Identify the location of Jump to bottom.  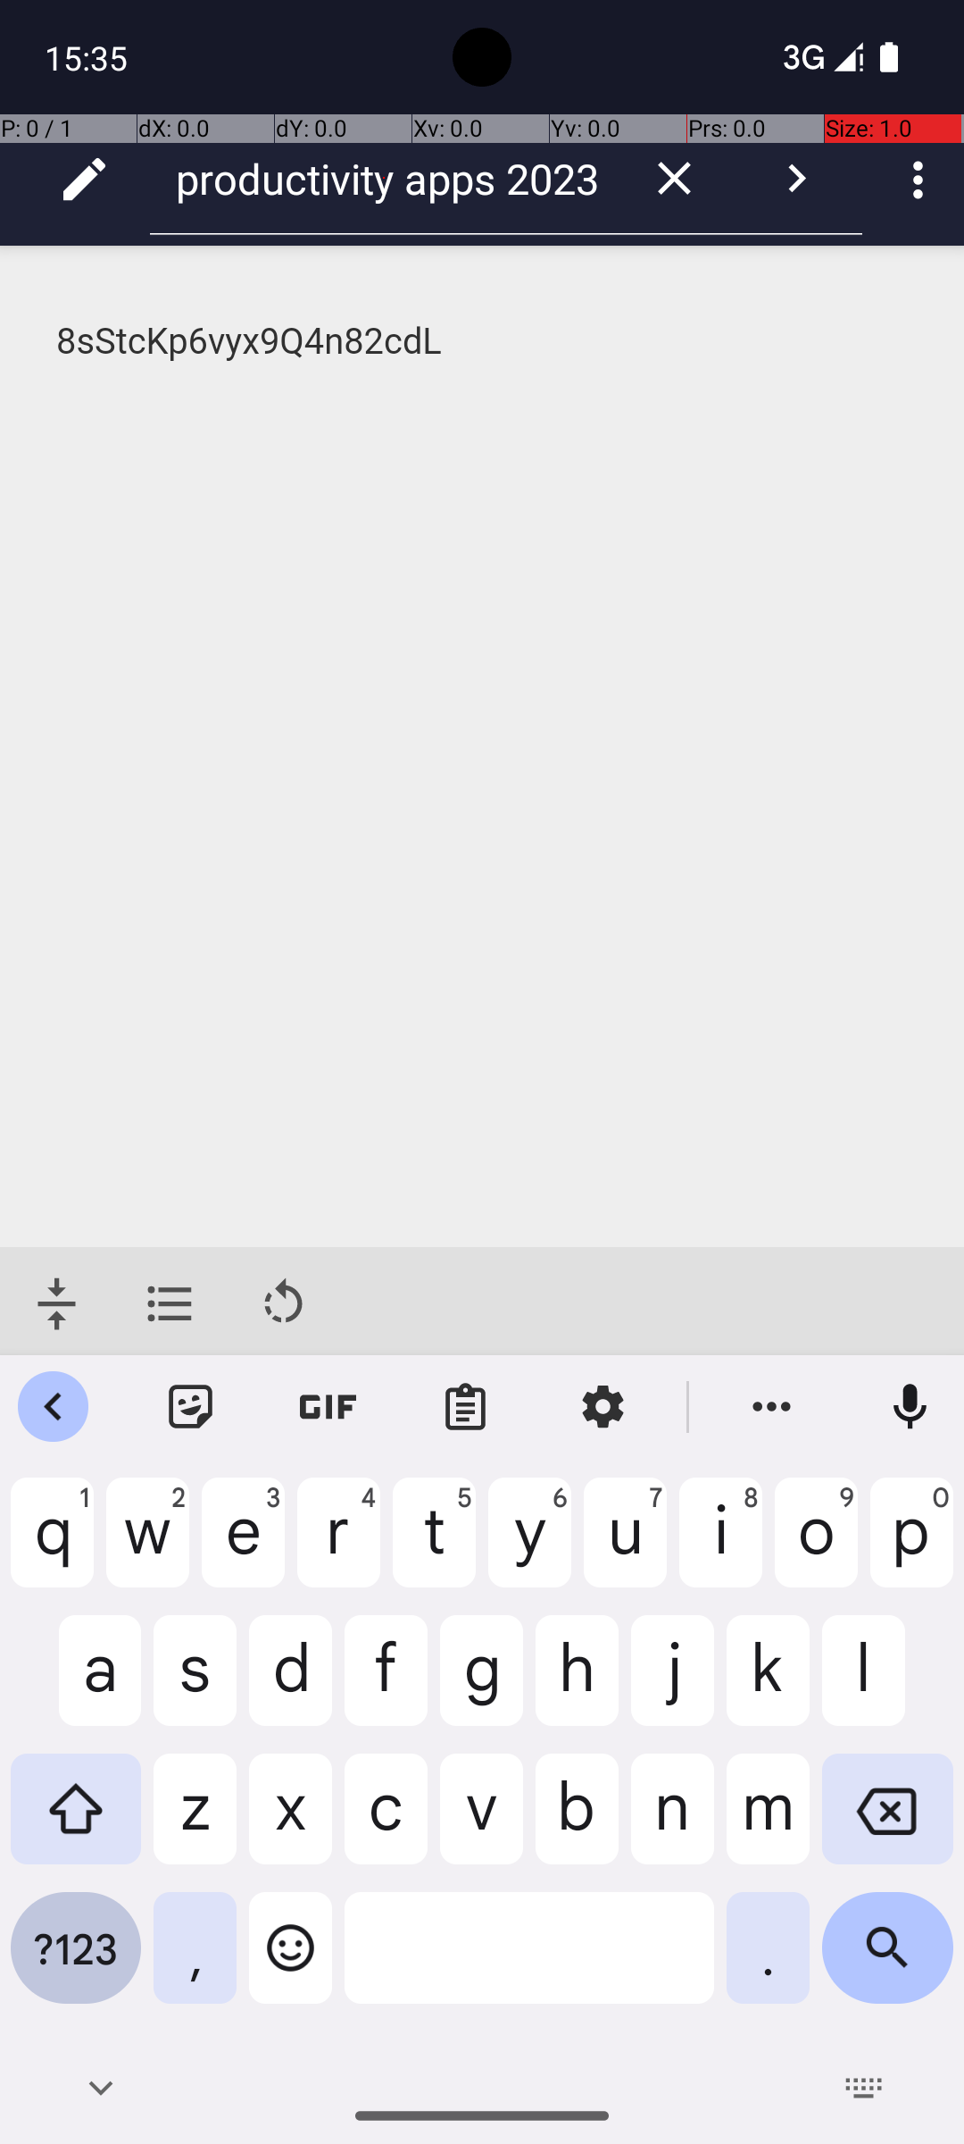
(57, 1304).